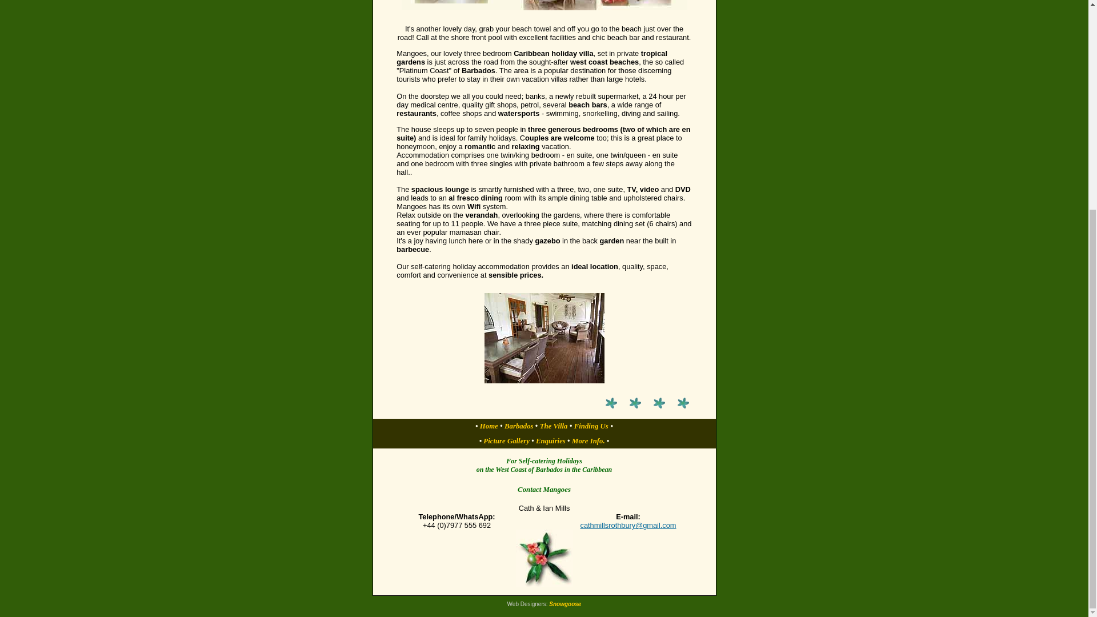 The image size is (1097, 617). I want to click on Barbados, so click(519, 426).